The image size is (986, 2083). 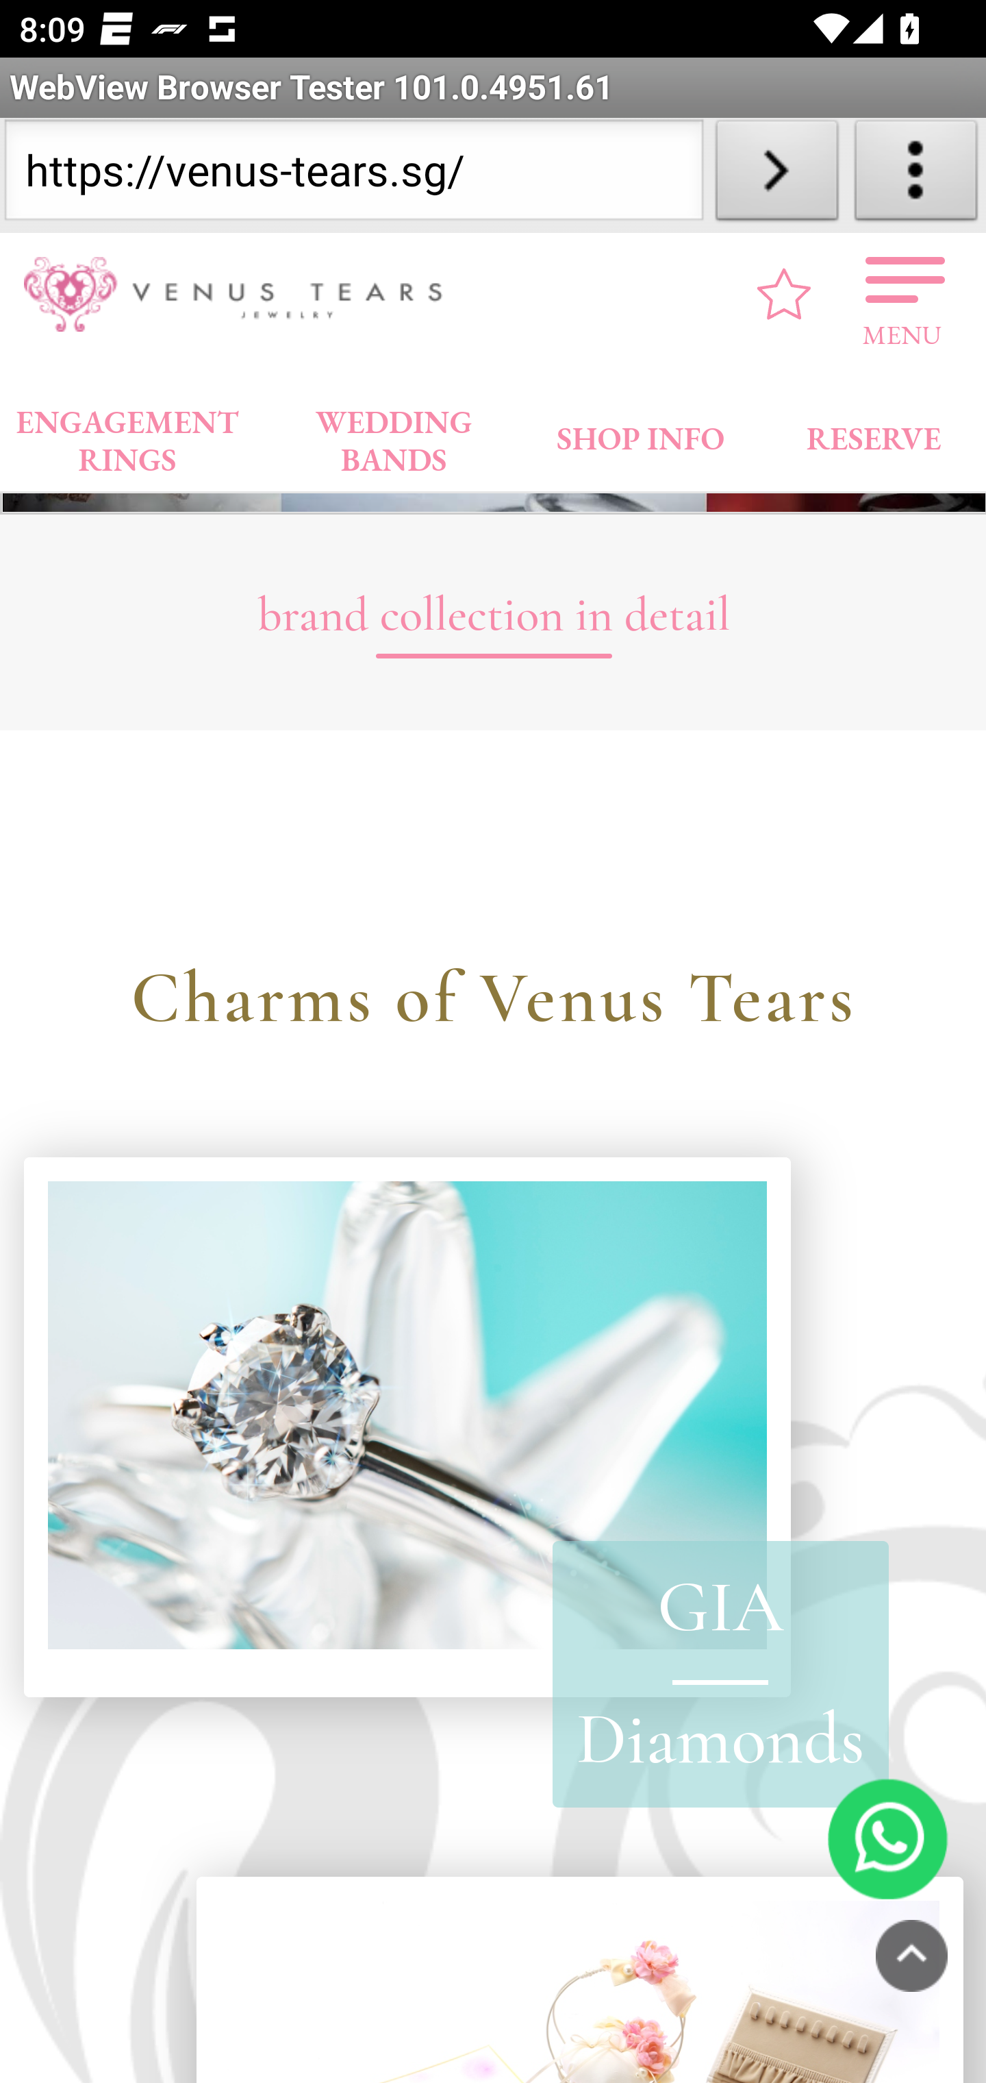 What do you see at coordinates (128, 435) in the screenshot?
I see `ENGAGEMENT RINGS ENGAGEMENT RINGS` at bounding box center [128, 435].